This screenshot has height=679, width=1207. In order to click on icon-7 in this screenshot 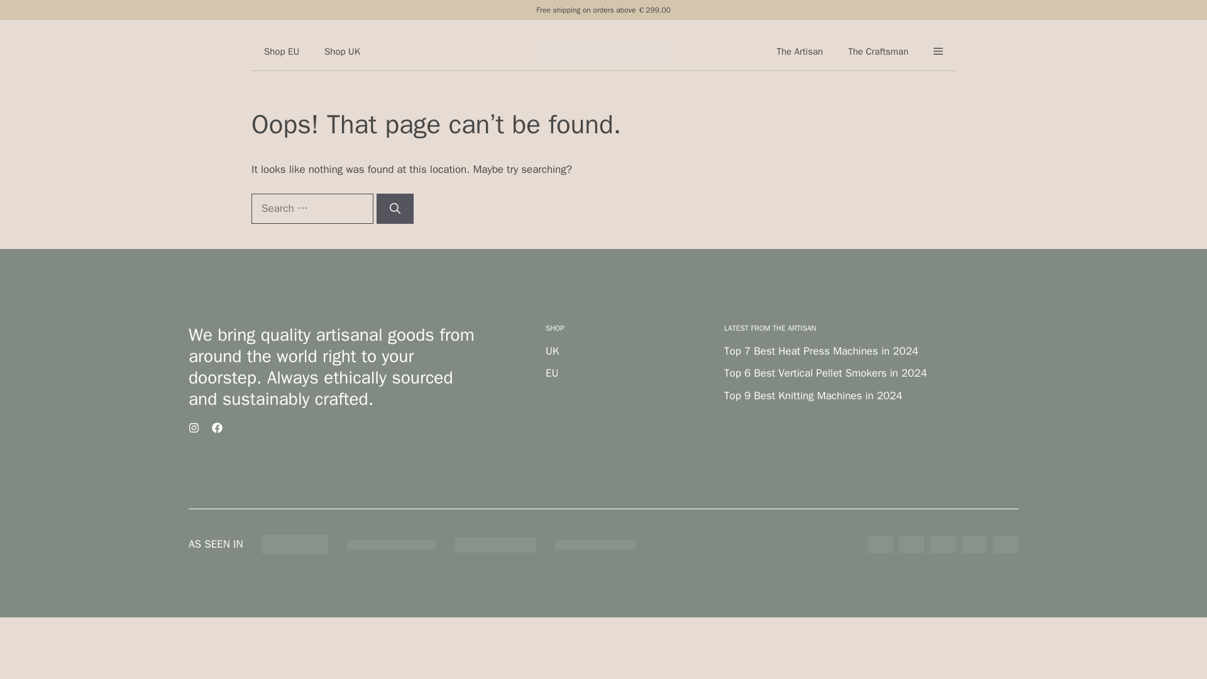, I will do `click(974, 544)`.